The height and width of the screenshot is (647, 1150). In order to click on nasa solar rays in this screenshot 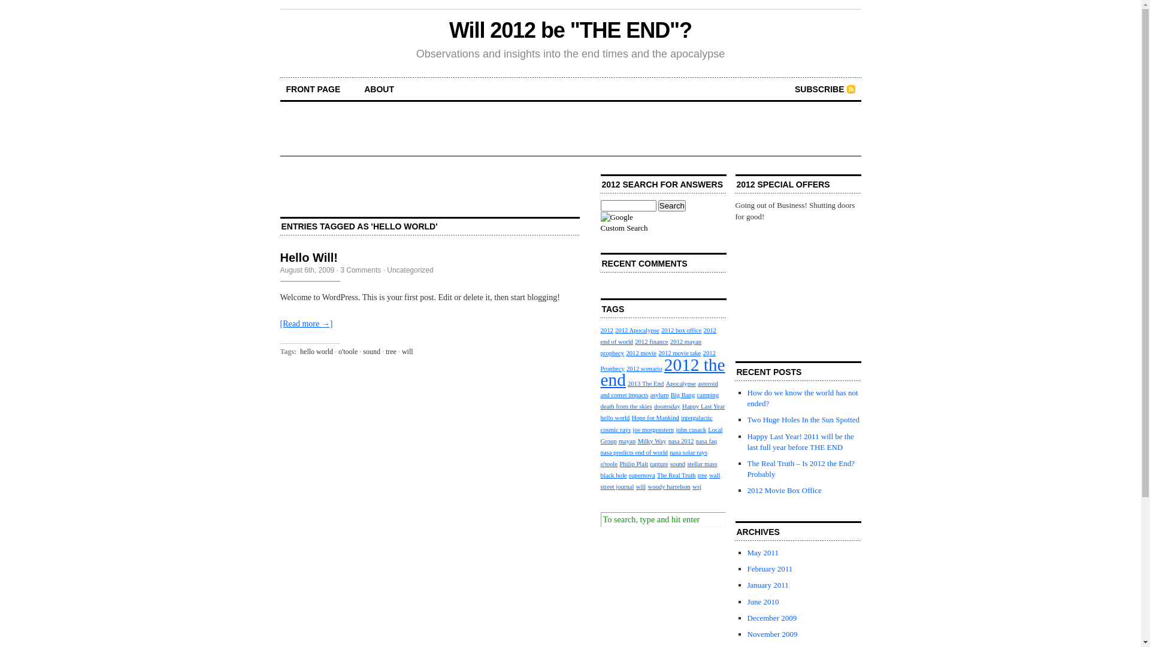, I will do `click(689, 453)`.